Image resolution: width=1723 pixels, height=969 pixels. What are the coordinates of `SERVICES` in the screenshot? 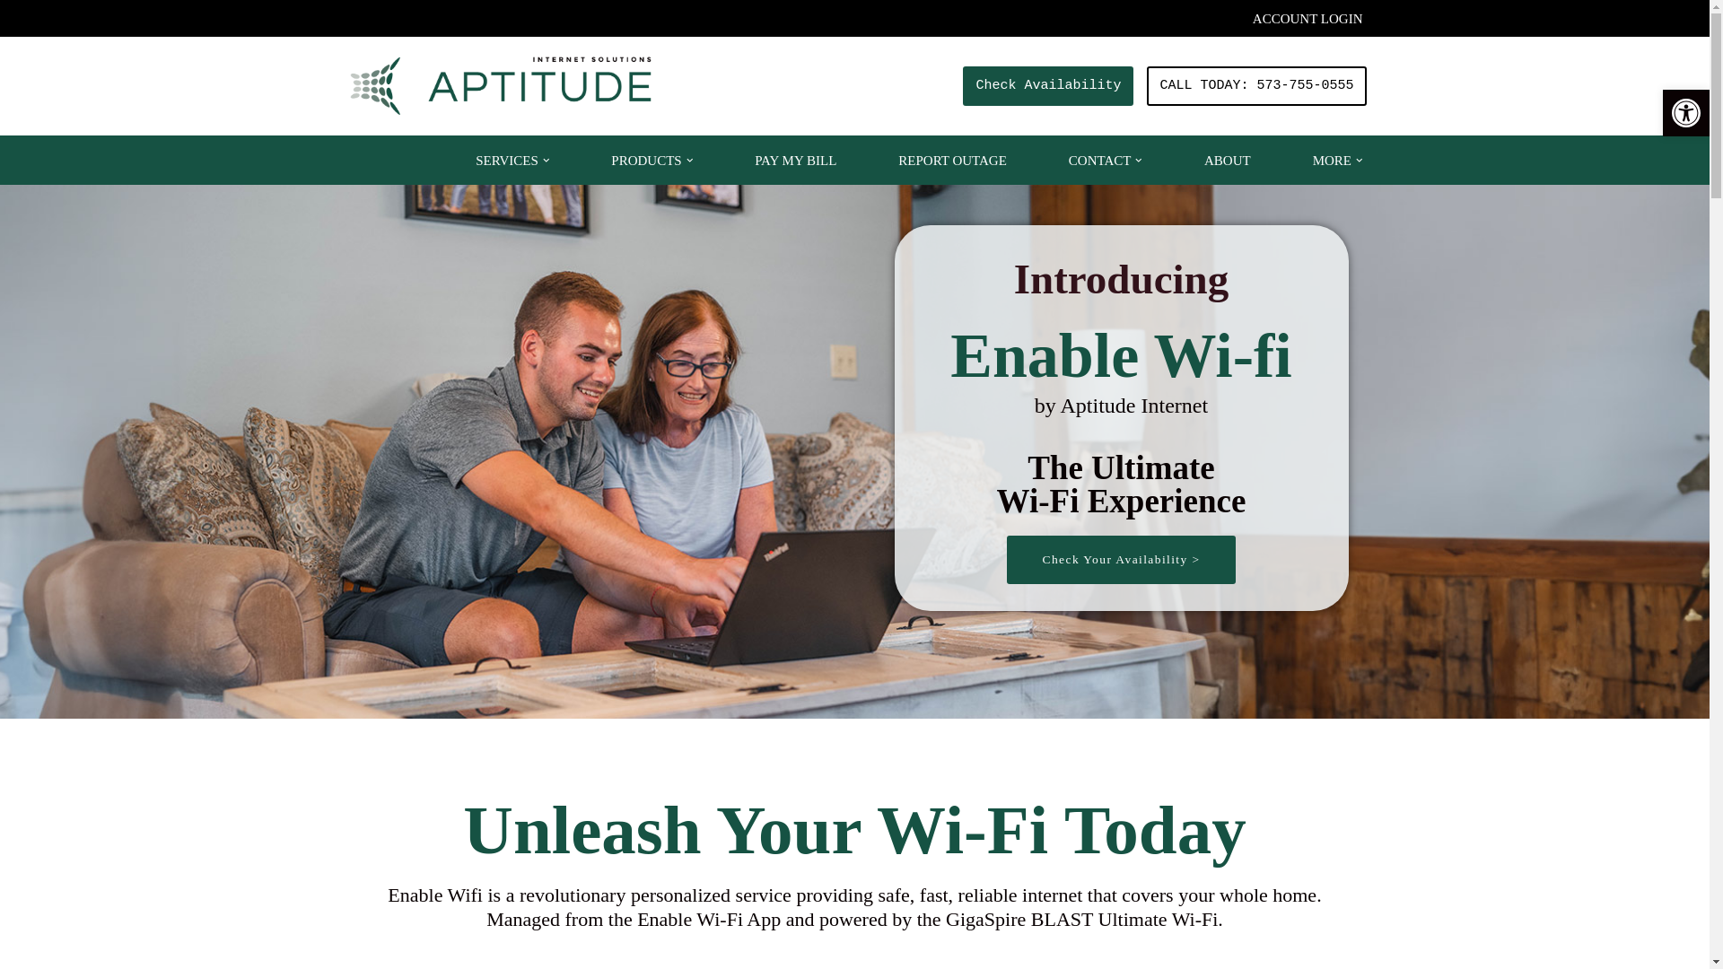 It's located at (506, 160).